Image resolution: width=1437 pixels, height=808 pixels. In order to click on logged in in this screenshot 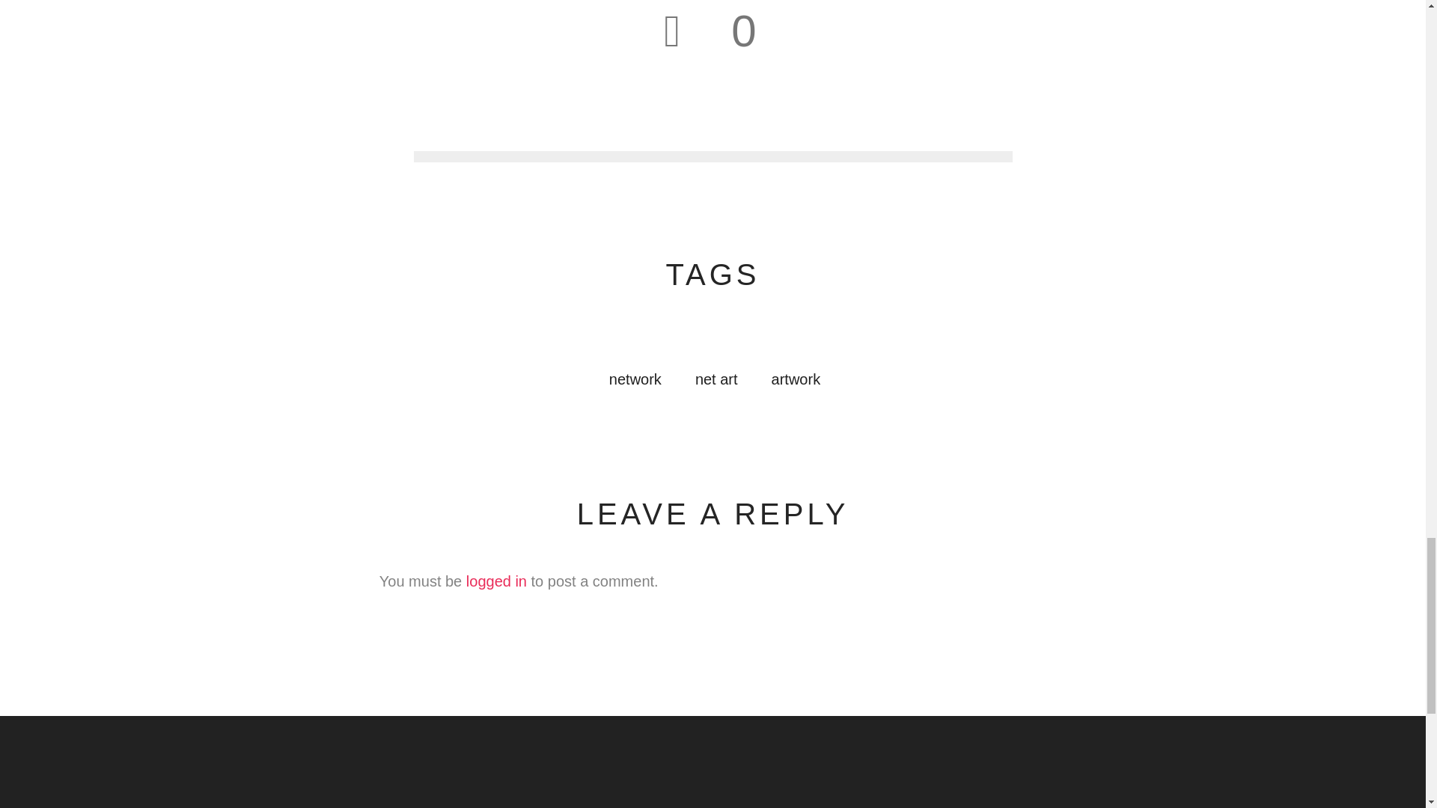, I will do `click(496, 581)`.